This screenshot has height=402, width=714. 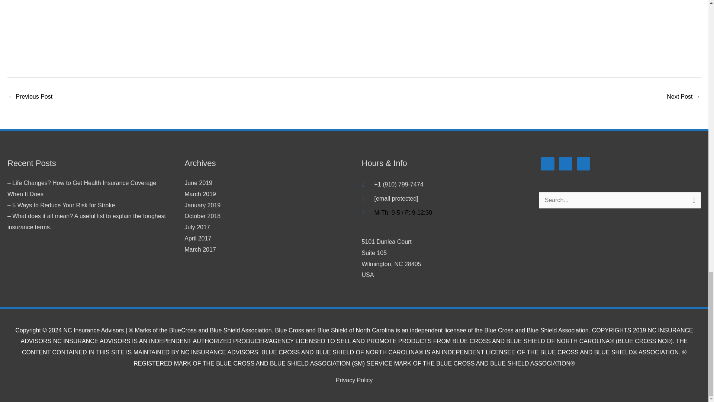 I want to click on March 2019, so click(x=198, y=238).